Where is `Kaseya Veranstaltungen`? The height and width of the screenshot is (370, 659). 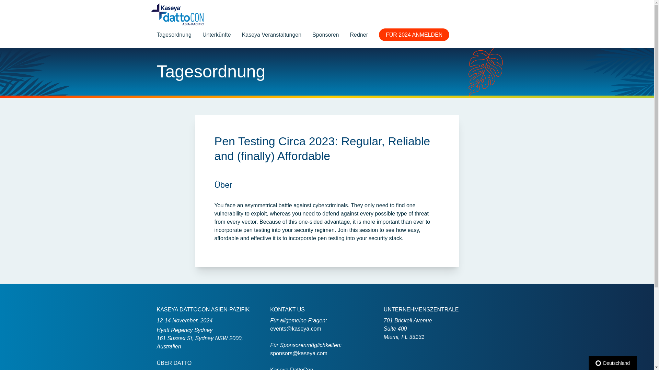
Kaseya Veranstaltungen is located at coordinates (271, 35).